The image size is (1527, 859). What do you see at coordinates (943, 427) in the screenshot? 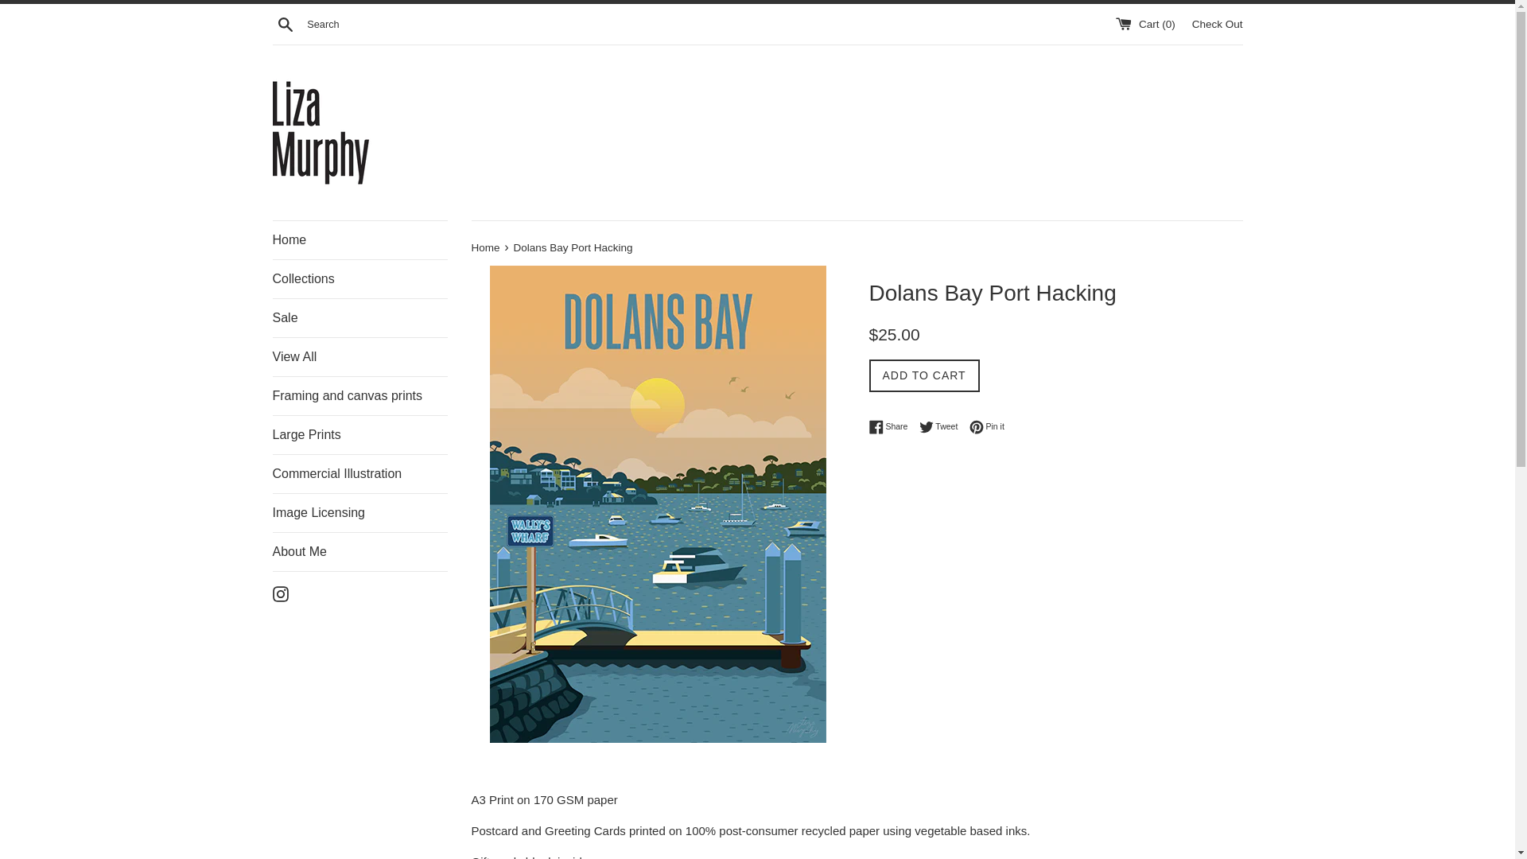
I see `Tweet
Tweet on Twitter` at bounding box center [943, 427].